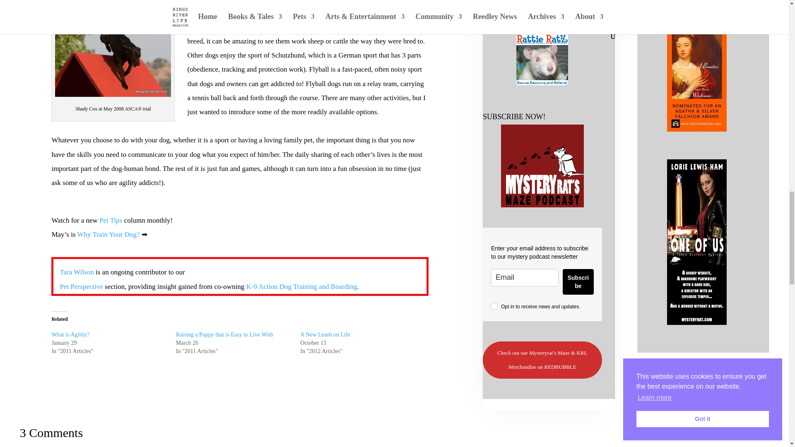 This screenshot has width=795, height=447. Describe the element at coordinates (325, 334) in the screenshot. I see `A New Leash on Life` at that location.